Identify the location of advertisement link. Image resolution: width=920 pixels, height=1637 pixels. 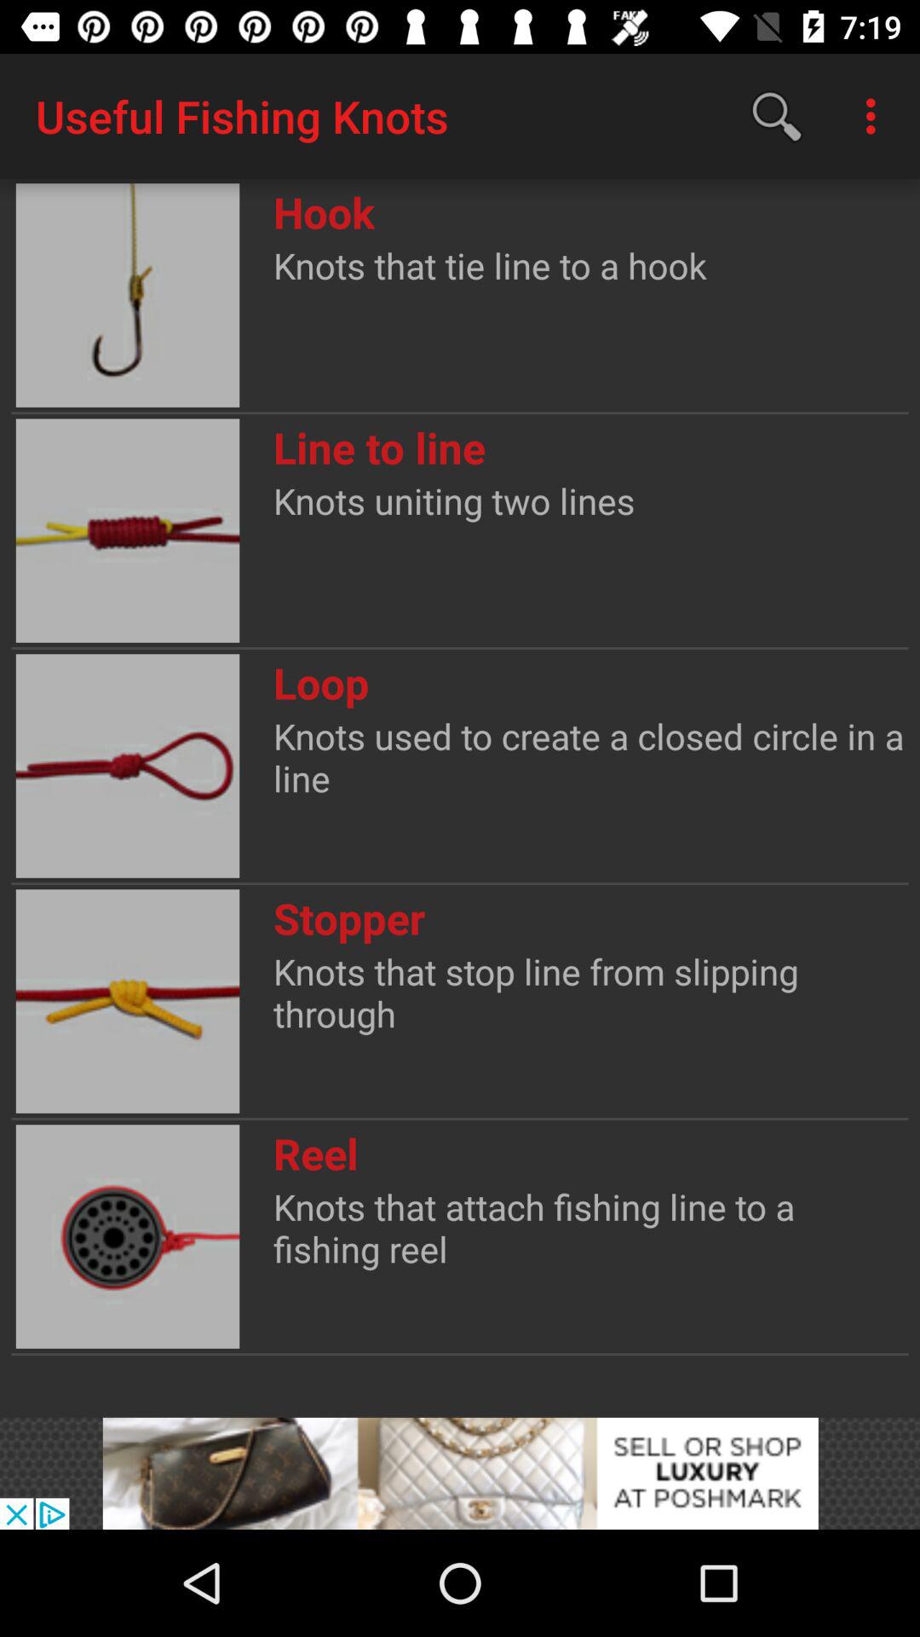
(460, 1473).